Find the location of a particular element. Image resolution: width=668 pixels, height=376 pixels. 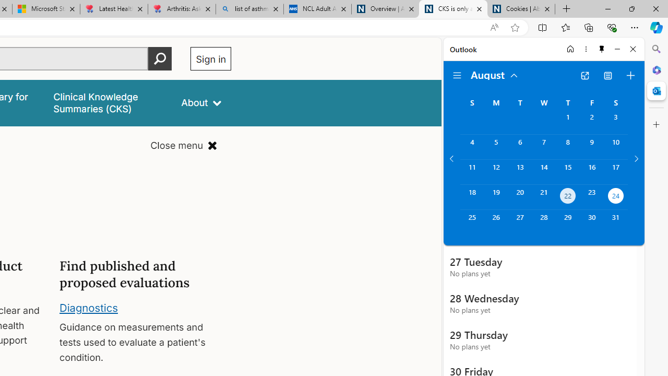

Saturday, August 24, 2024. Date selected.  is located at coordinates (616, 197).